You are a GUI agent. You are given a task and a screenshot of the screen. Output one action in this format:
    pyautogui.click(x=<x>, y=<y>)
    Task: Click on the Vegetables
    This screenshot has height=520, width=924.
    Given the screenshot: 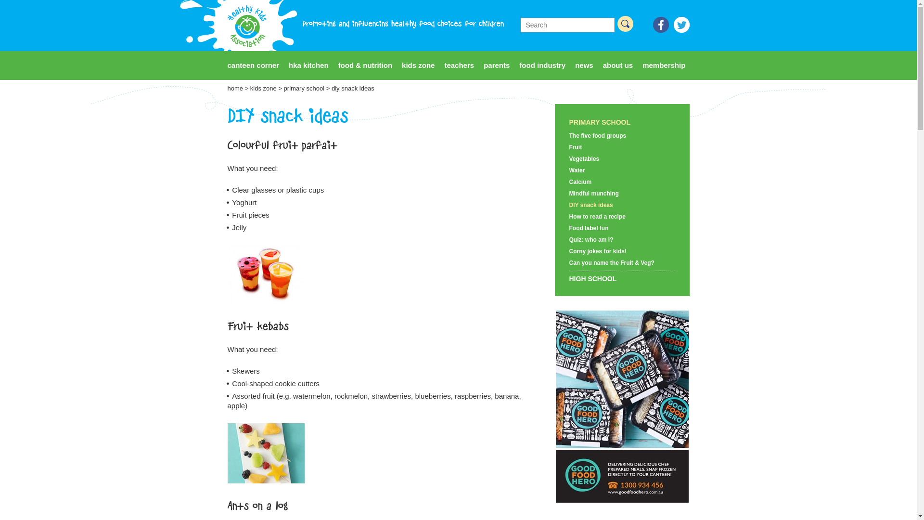 What is the action you would take?
    pyautogui.click(x=622, y=159)
    